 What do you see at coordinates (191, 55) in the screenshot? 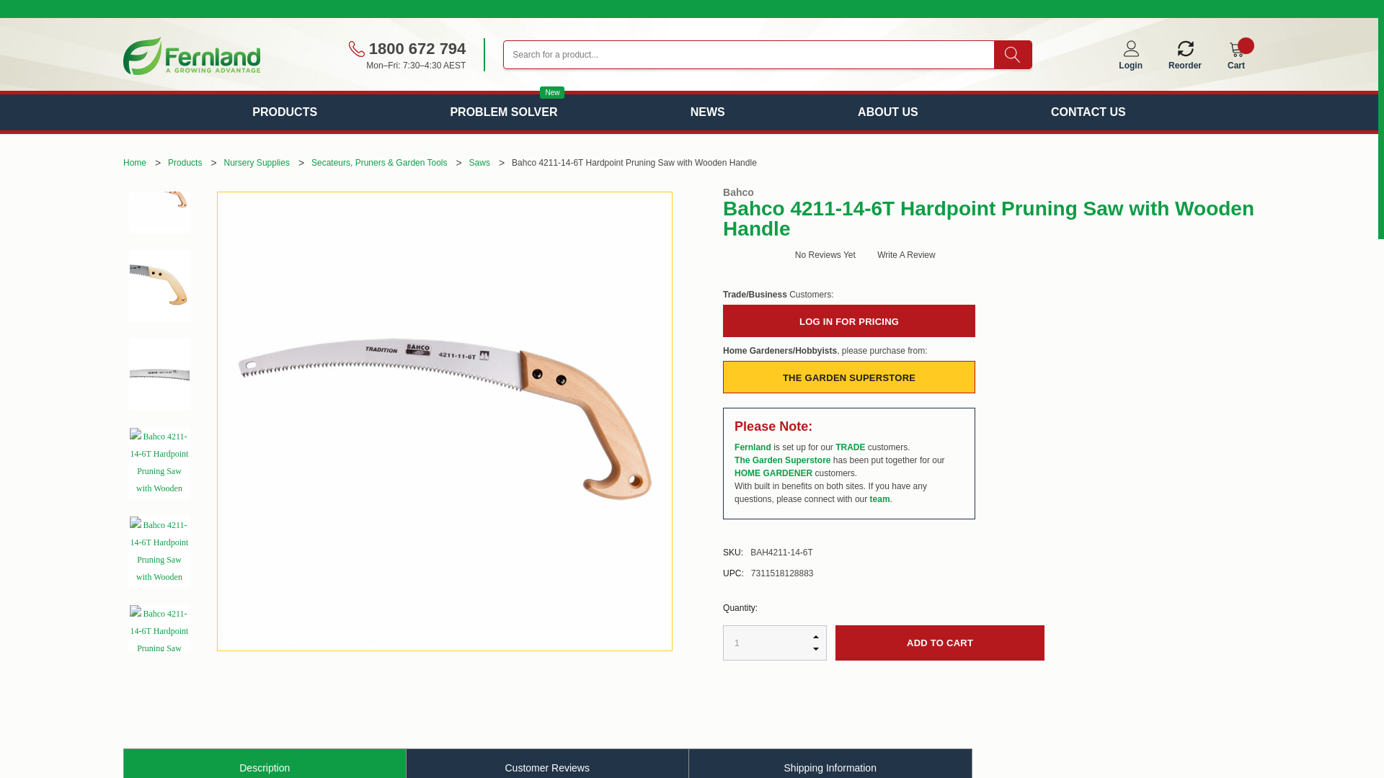
I see `Fernland` at bounding box center [191, 55].